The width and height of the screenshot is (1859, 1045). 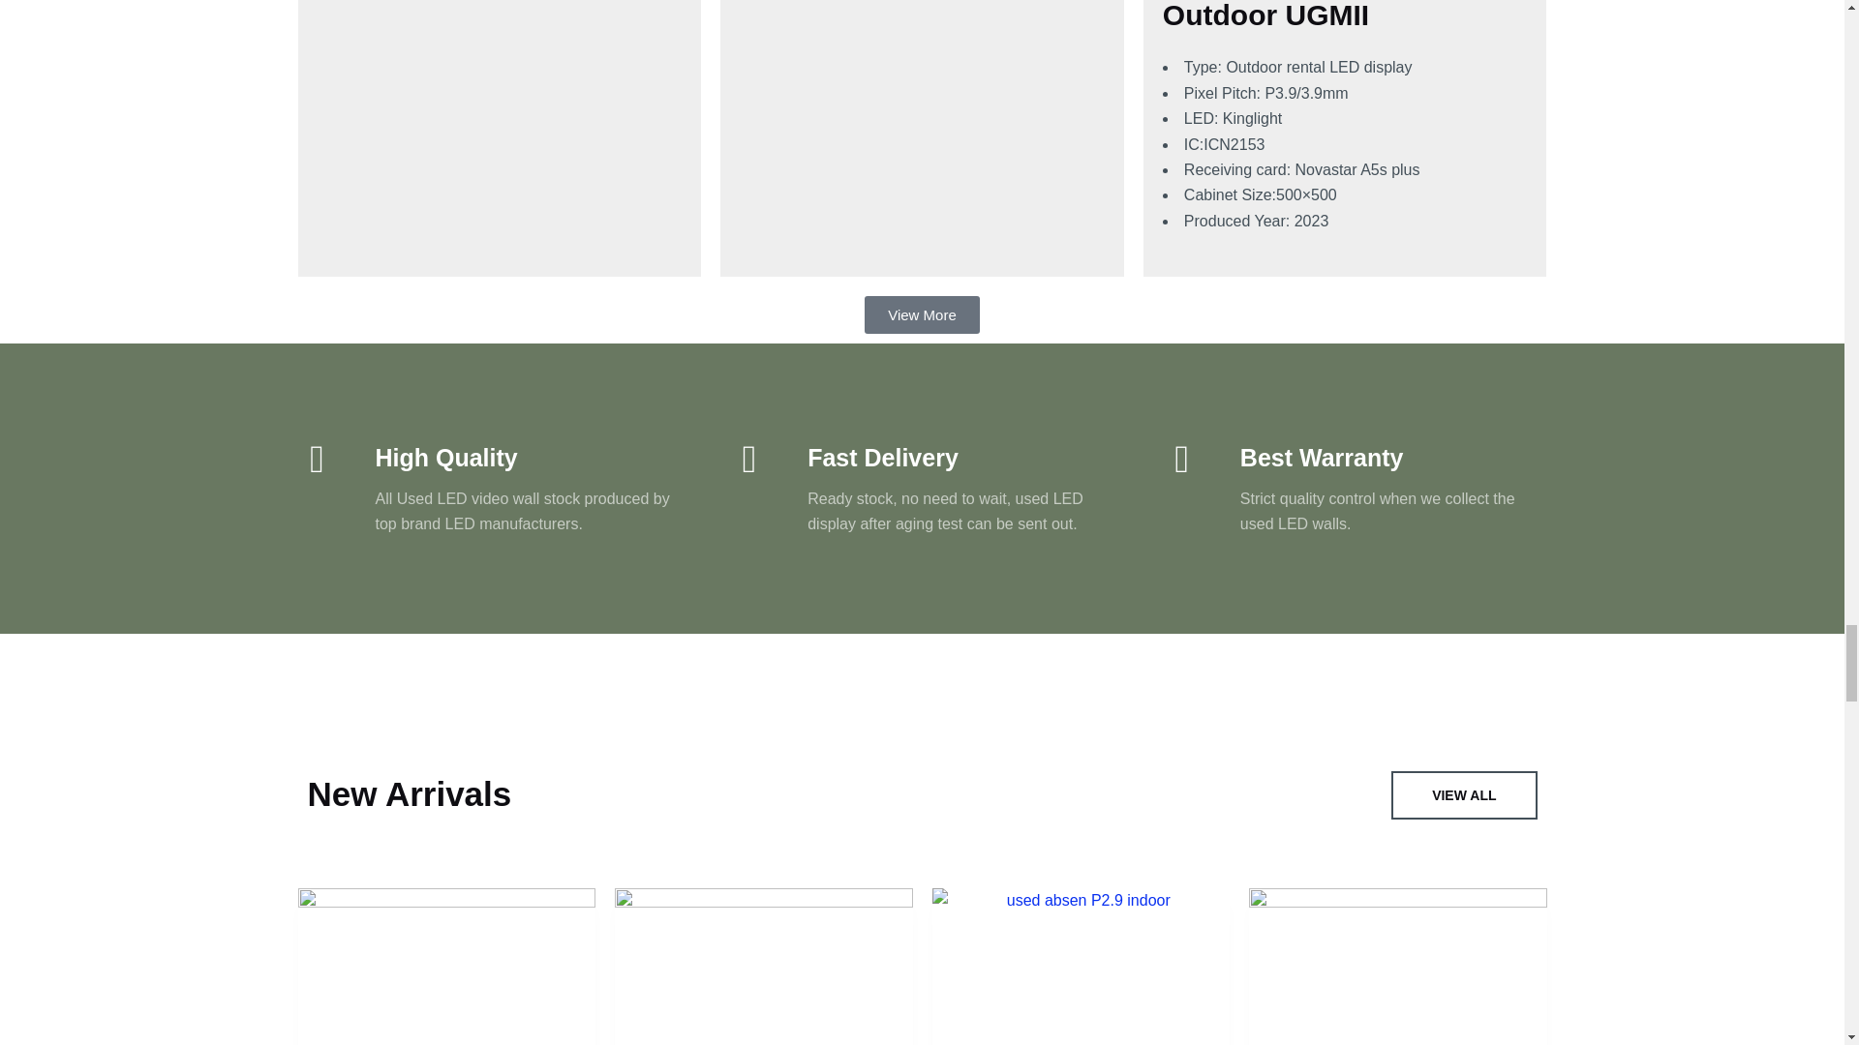 What do you see at coordinates (1398, 967) in the screenshot?
I see `absen29indoor2312276` at bounding box center [1398, 967].